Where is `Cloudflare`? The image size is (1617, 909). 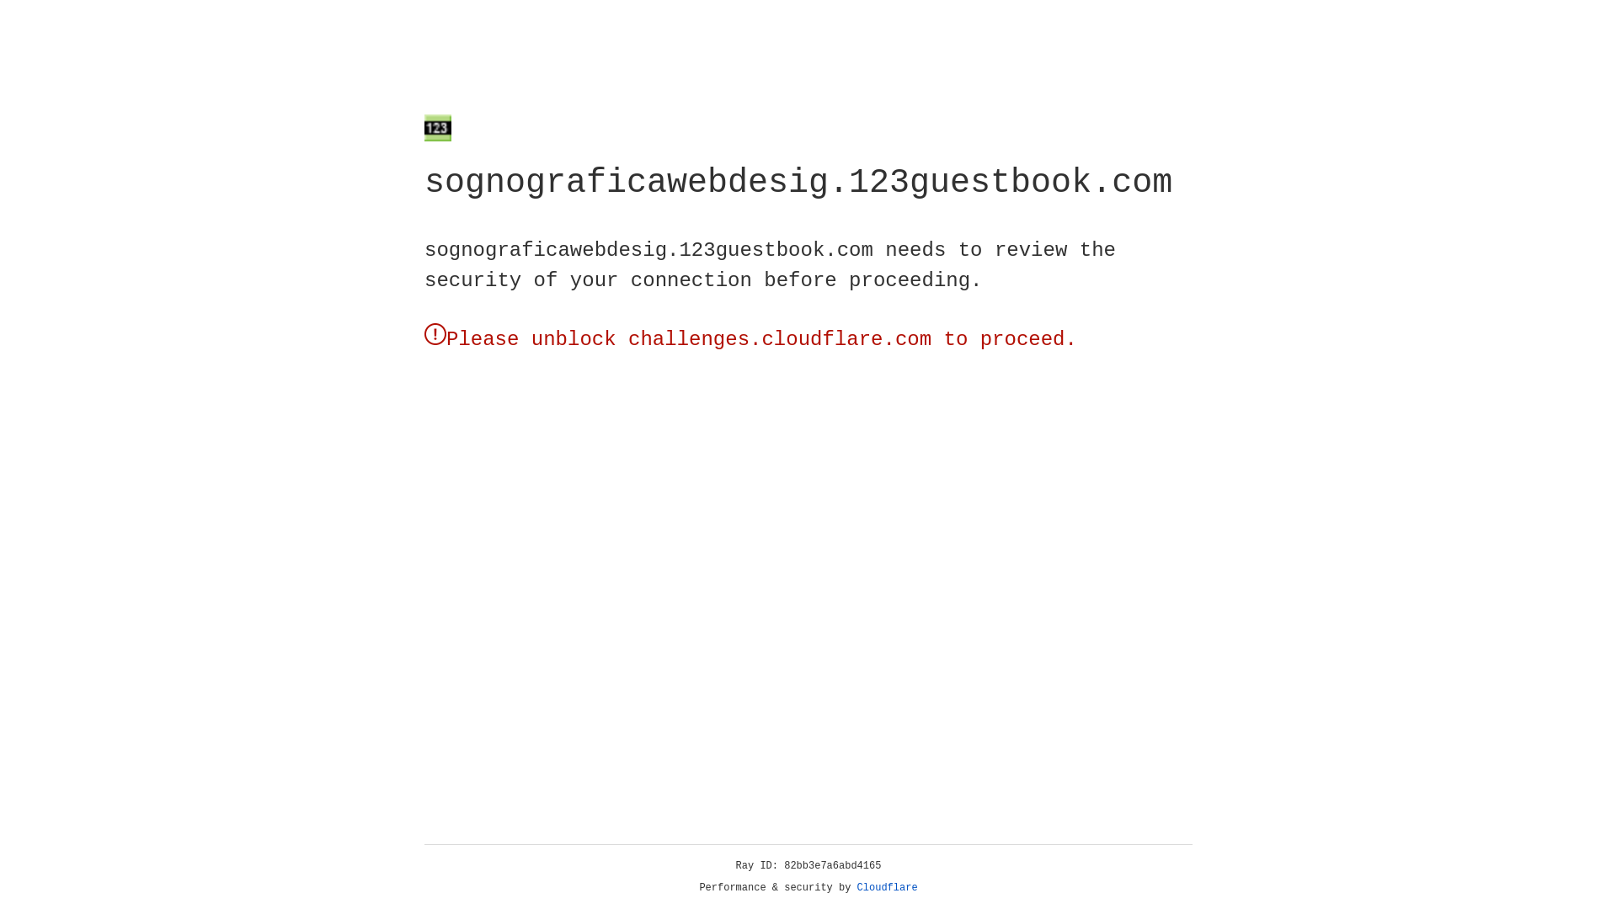
Cloudflare is located at coordinates (888, 888).